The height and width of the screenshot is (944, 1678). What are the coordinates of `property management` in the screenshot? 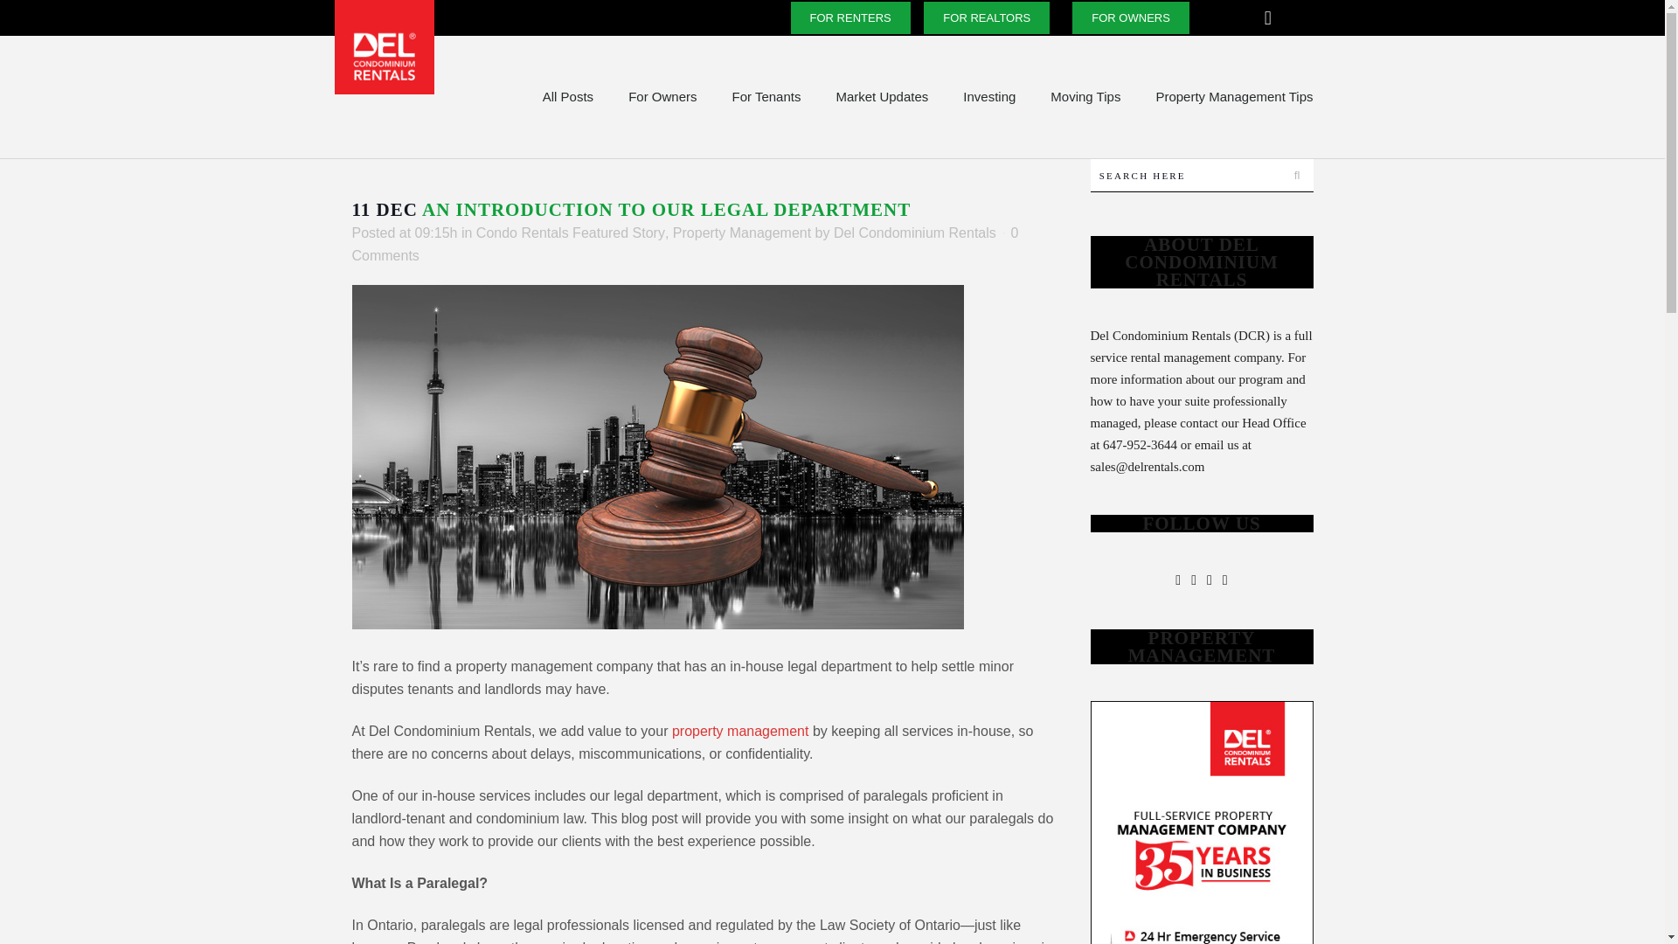 It's located at (740, 731).